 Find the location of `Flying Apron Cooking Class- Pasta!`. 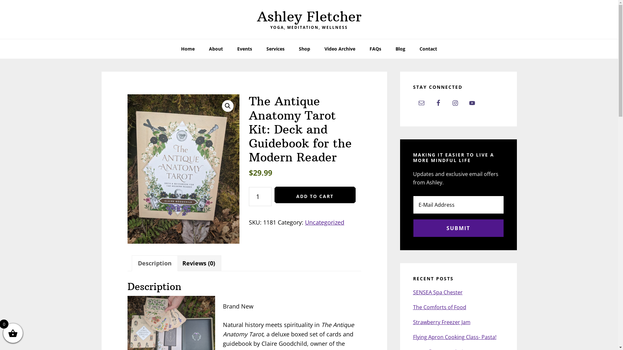

Flying Apron Cooking Class- Pasta! is located at coordinates (454, 337).